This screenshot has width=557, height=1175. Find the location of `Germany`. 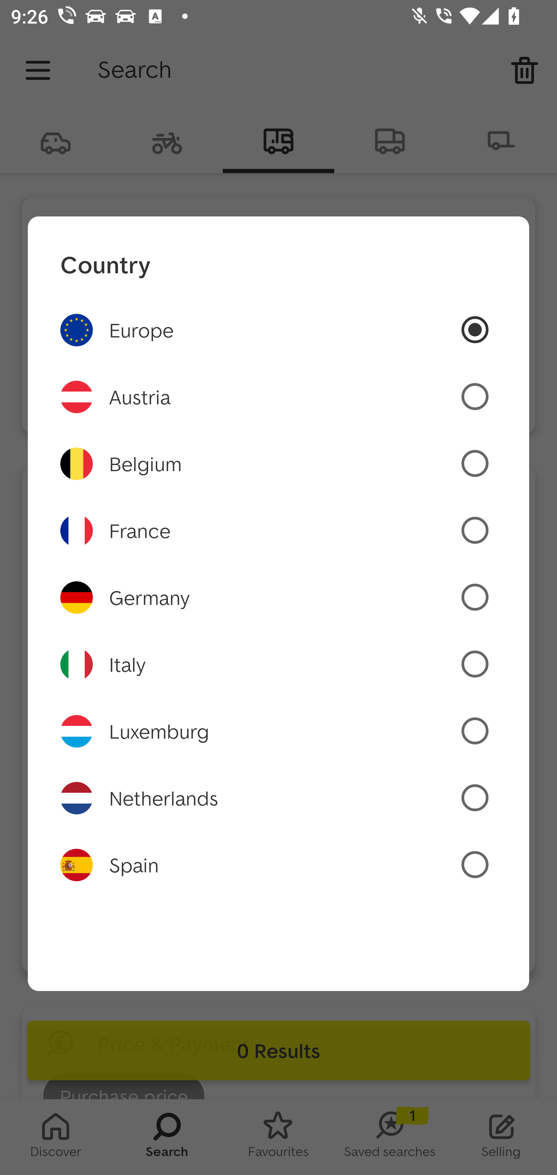

Germany is located at coordinates (278, 598).